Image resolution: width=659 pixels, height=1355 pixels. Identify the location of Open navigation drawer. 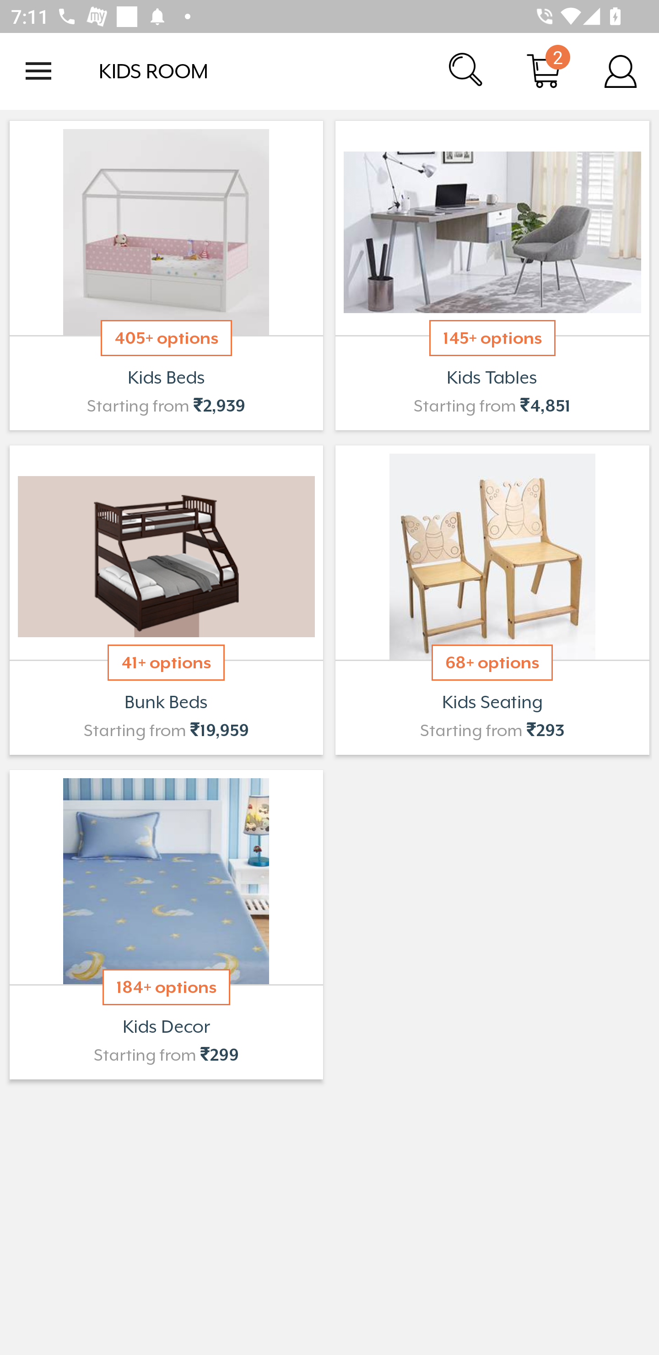
(38, 71).